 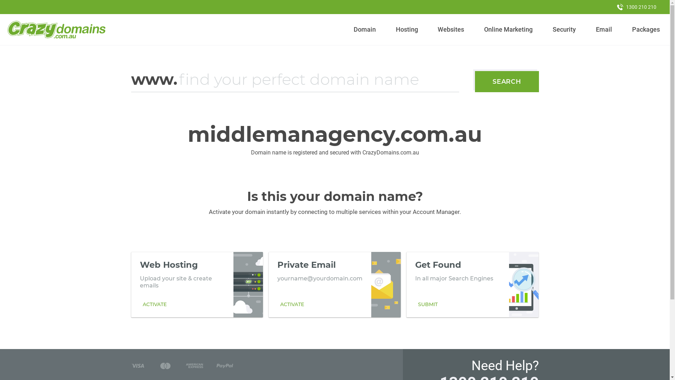 I want to click on Hosting, so click(x=407, y=30).